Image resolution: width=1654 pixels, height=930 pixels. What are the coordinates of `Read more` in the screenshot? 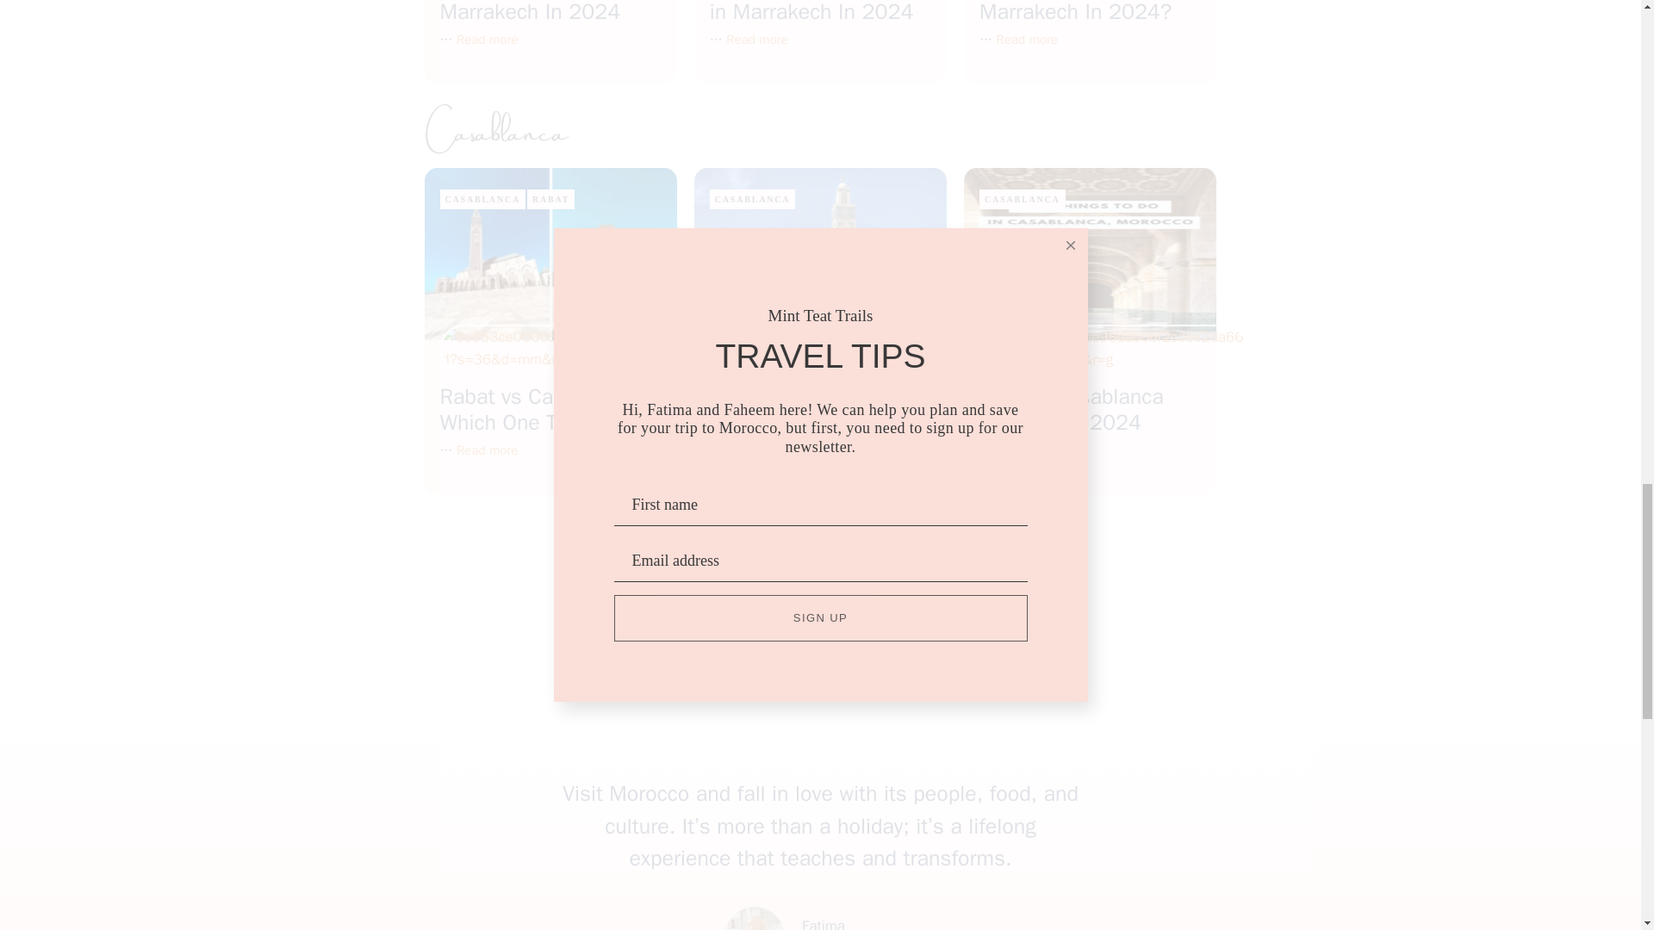 It's located at (486, 40).